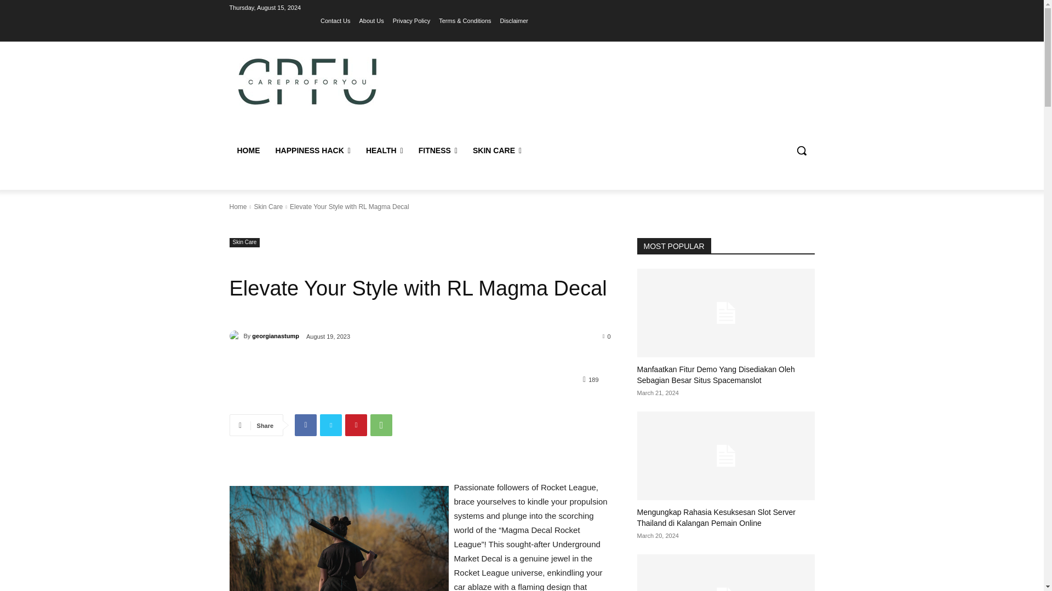 This screenshot has width=1052, height=591. I want to click on Privacy Policy, so click(411, 20).